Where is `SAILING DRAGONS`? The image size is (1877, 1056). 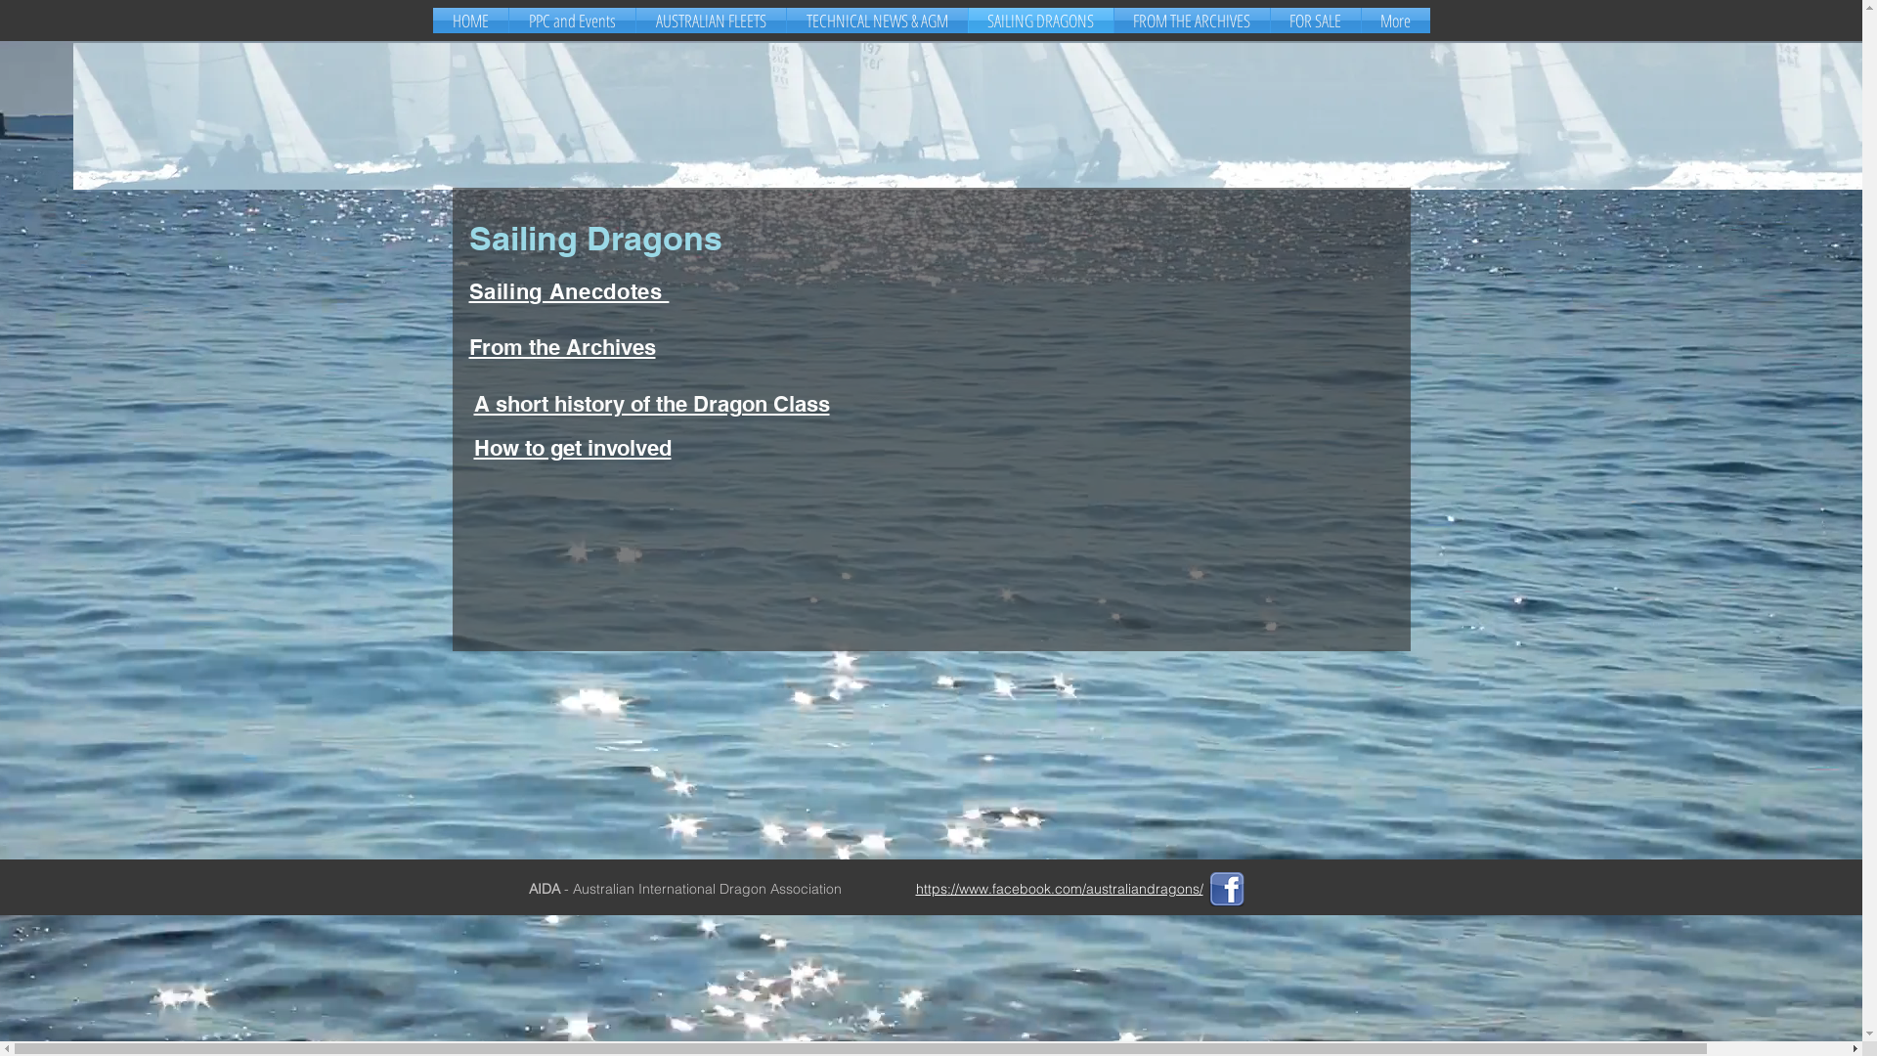
SAILING DRAGONS is located at coordinates (1040, 21).